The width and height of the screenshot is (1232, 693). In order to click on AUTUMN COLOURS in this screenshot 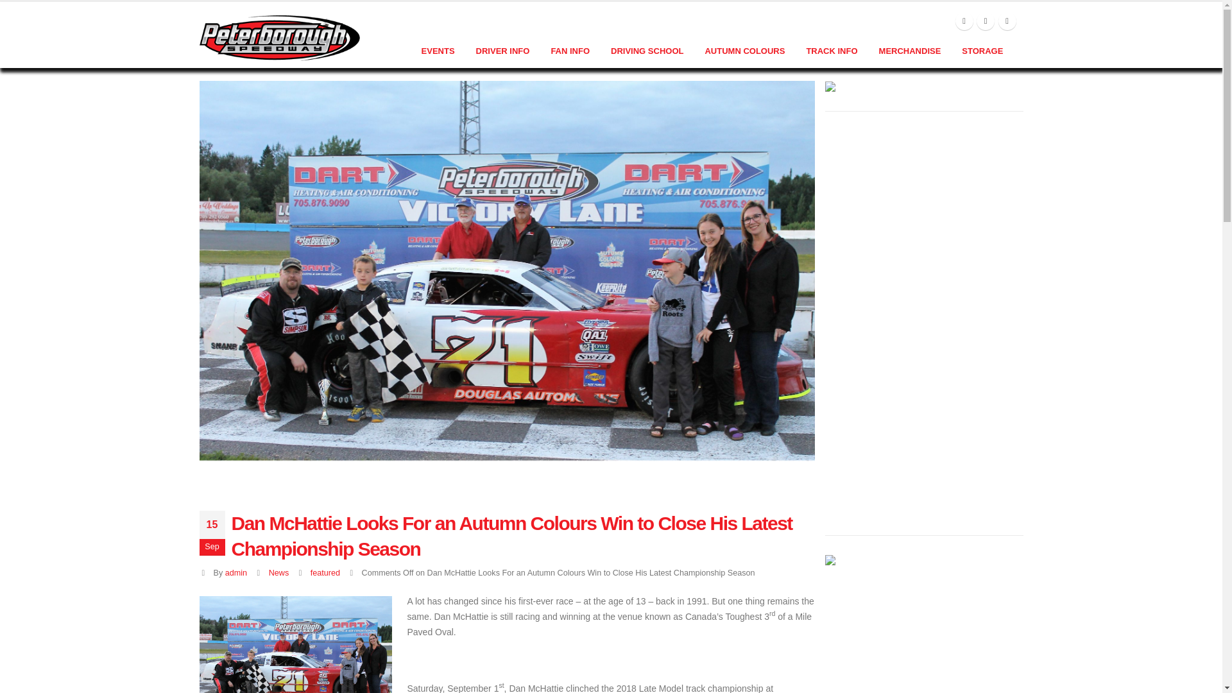, I will do `click(744, 51)`.